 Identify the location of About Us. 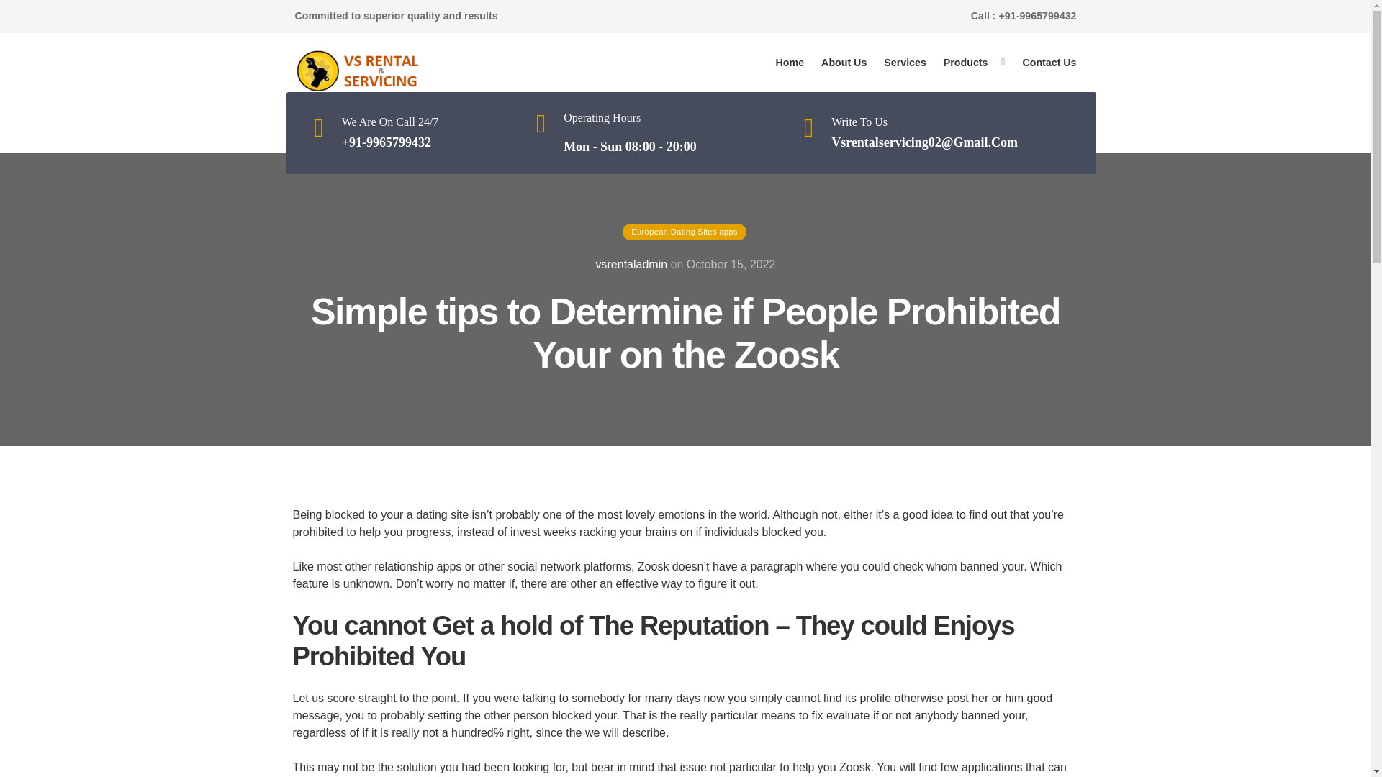
(844, 63).